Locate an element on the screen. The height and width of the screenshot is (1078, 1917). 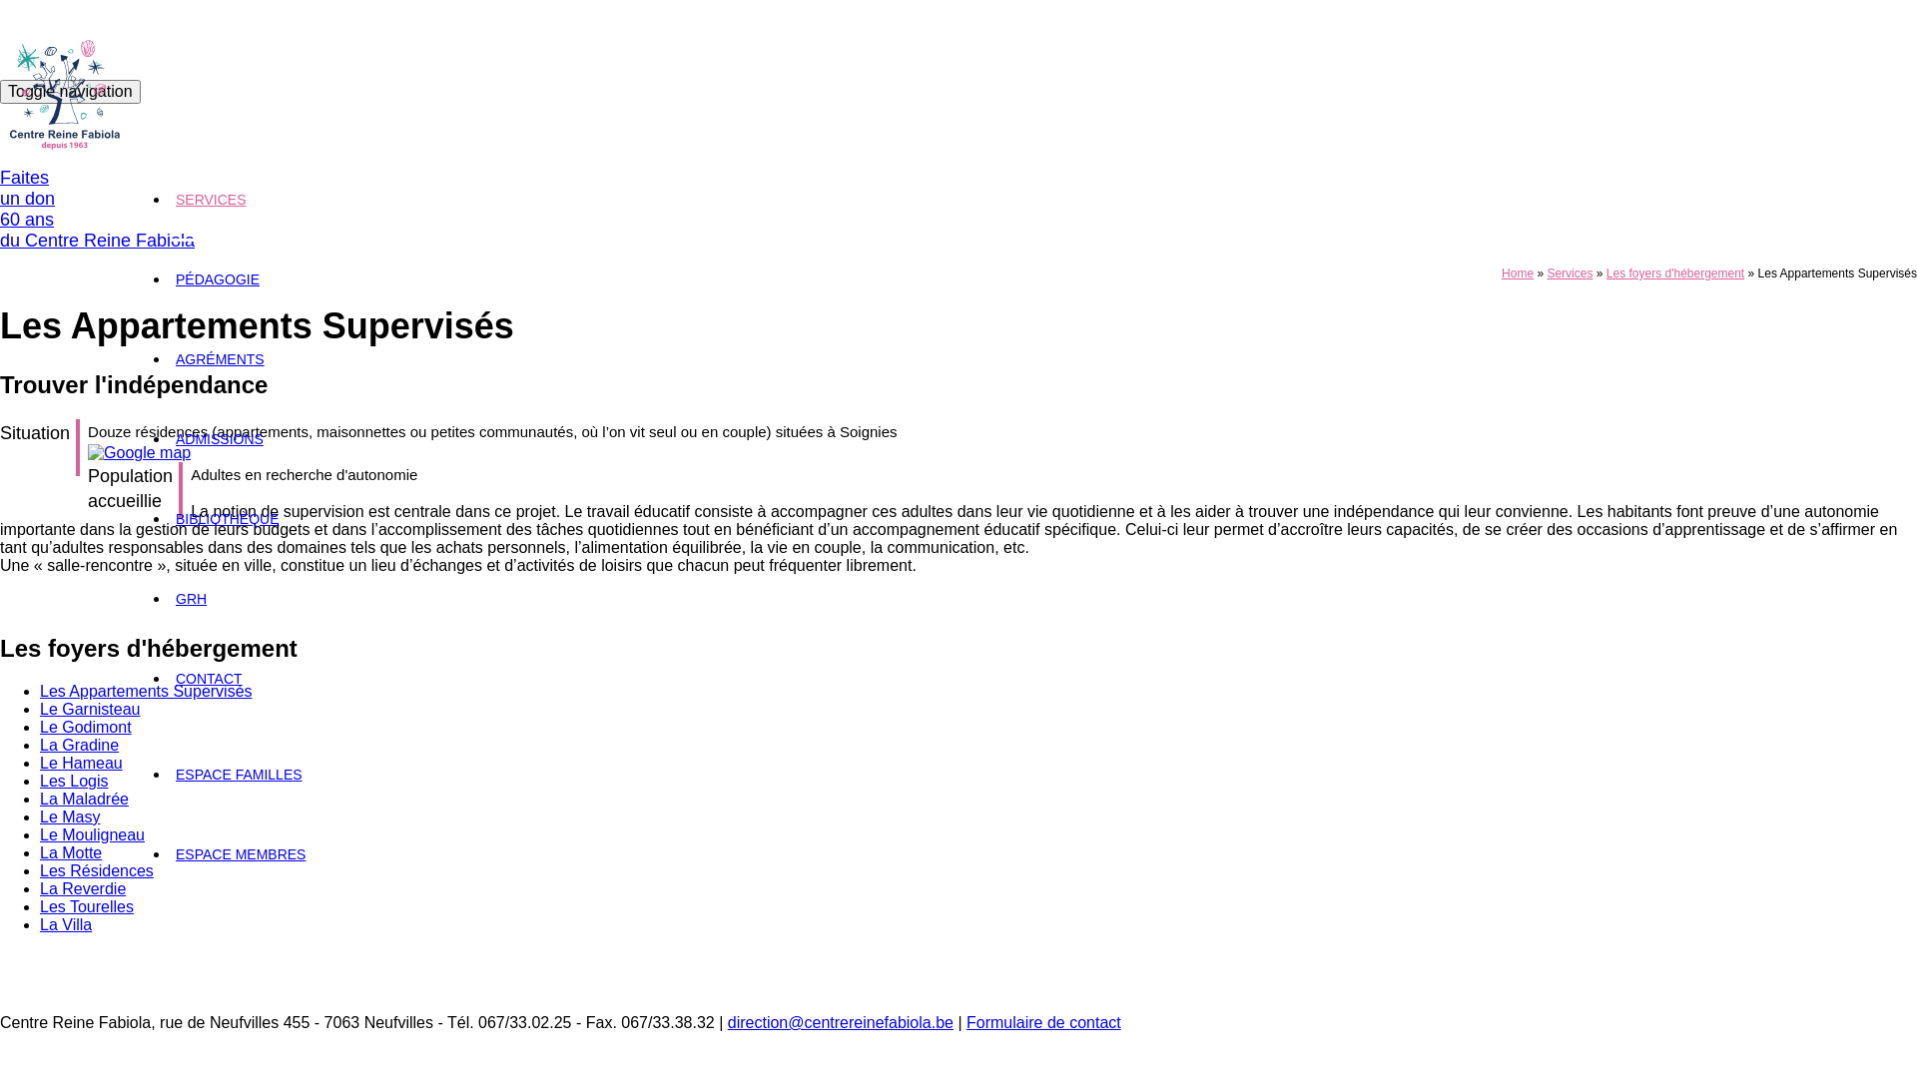
Toggle navigation is located at coordinates (70, 92).